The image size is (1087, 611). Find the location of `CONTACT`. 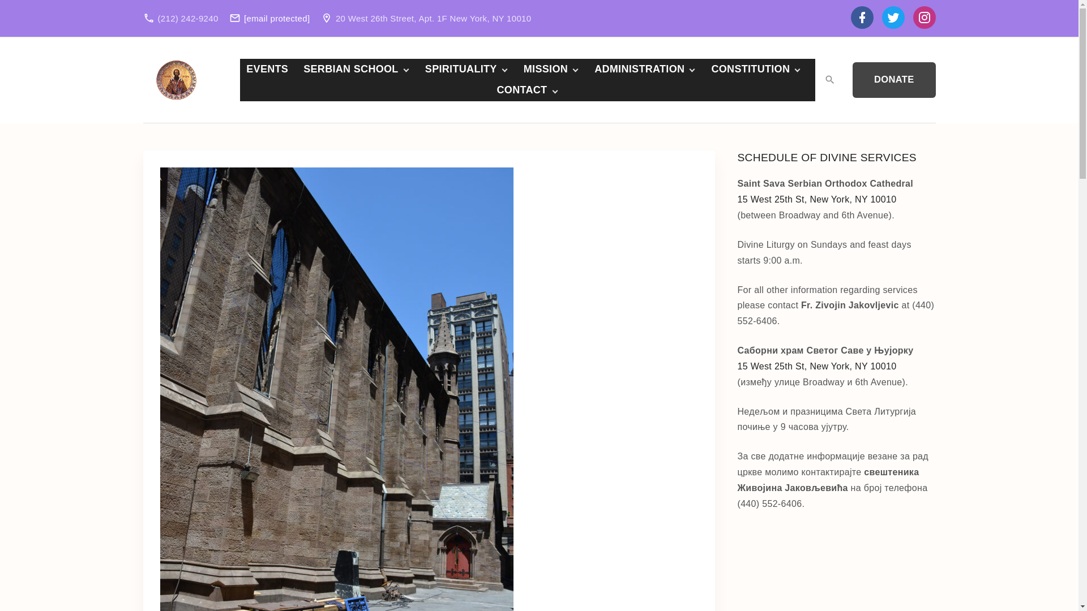

CONTACT is located at coordinates (523, 91).